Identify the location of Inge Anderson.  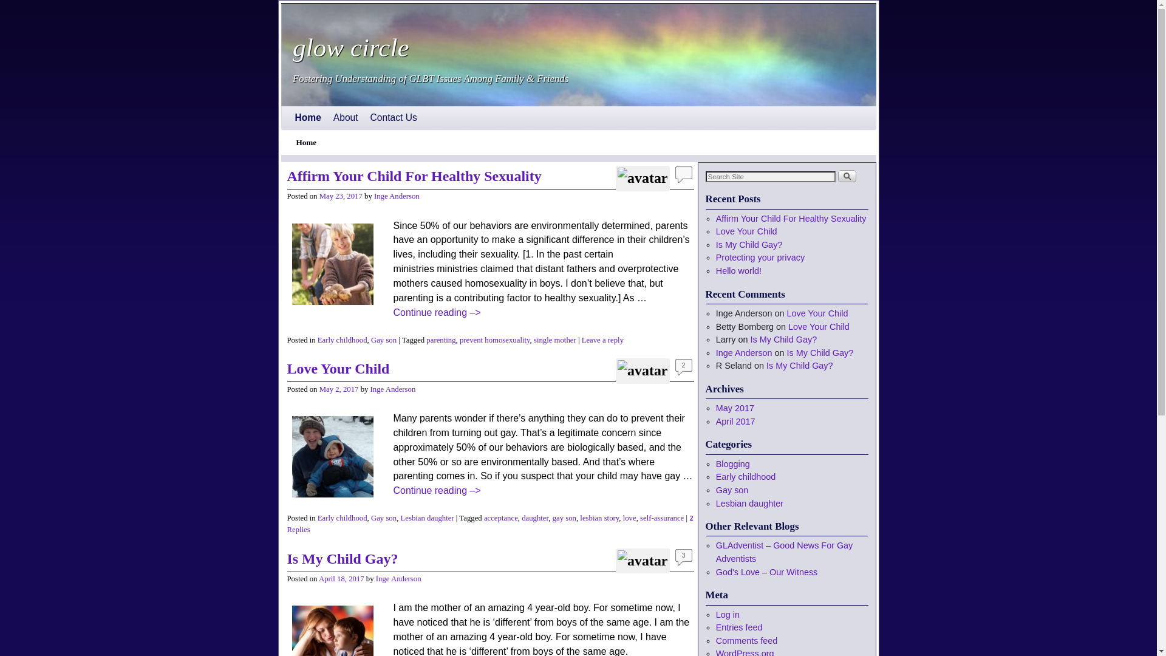
(745, 353).